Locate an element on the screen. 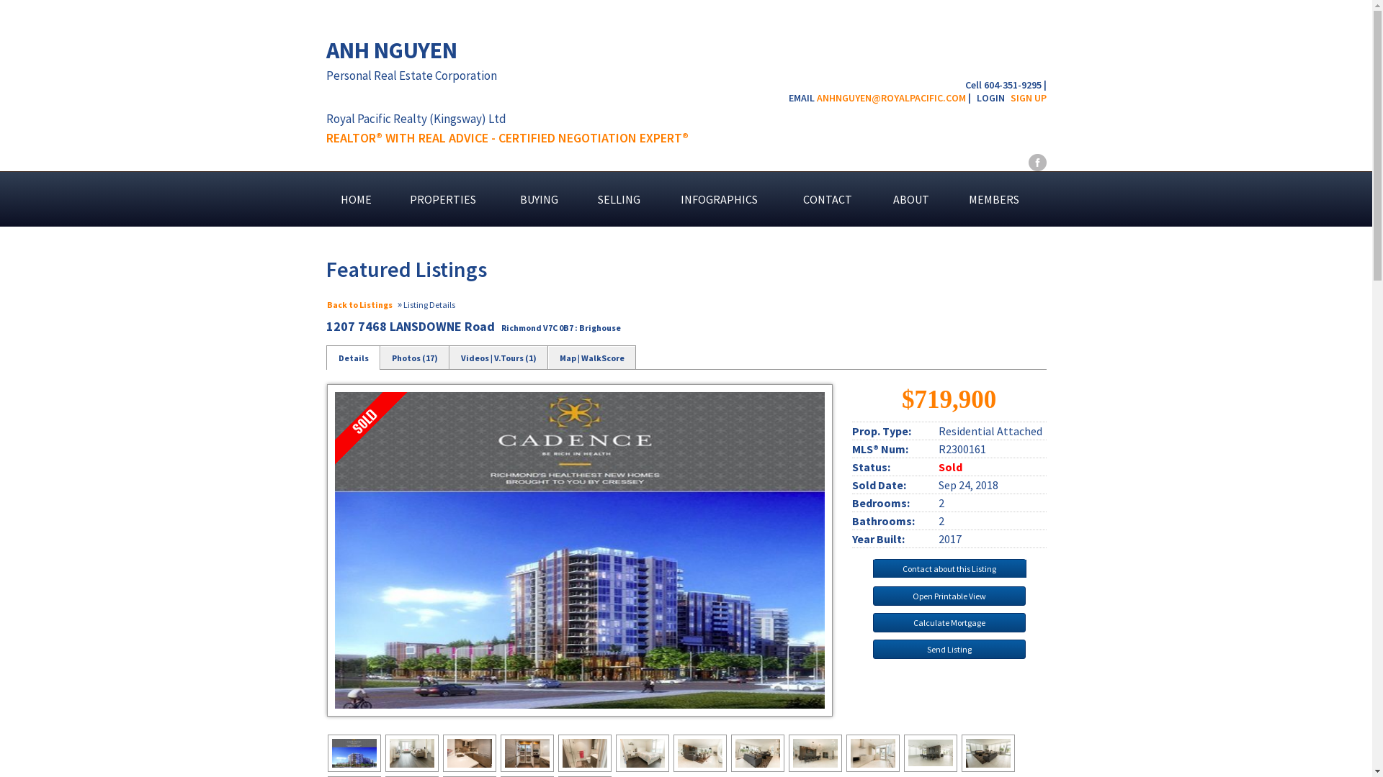 The height and width of the screenshot is (777, 1383). ABOUT is located at coordinates (916, 199).